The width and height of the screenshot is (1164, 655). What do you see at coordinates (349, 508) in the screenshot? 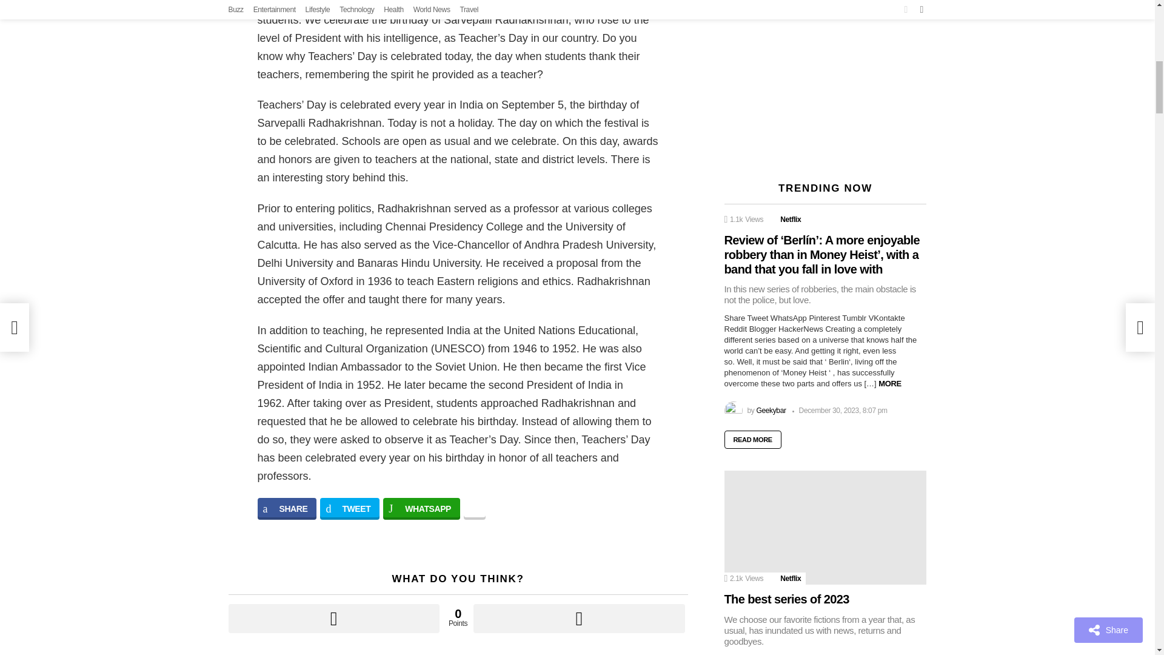
I see `TWEET` at bounding box center [349, 508].